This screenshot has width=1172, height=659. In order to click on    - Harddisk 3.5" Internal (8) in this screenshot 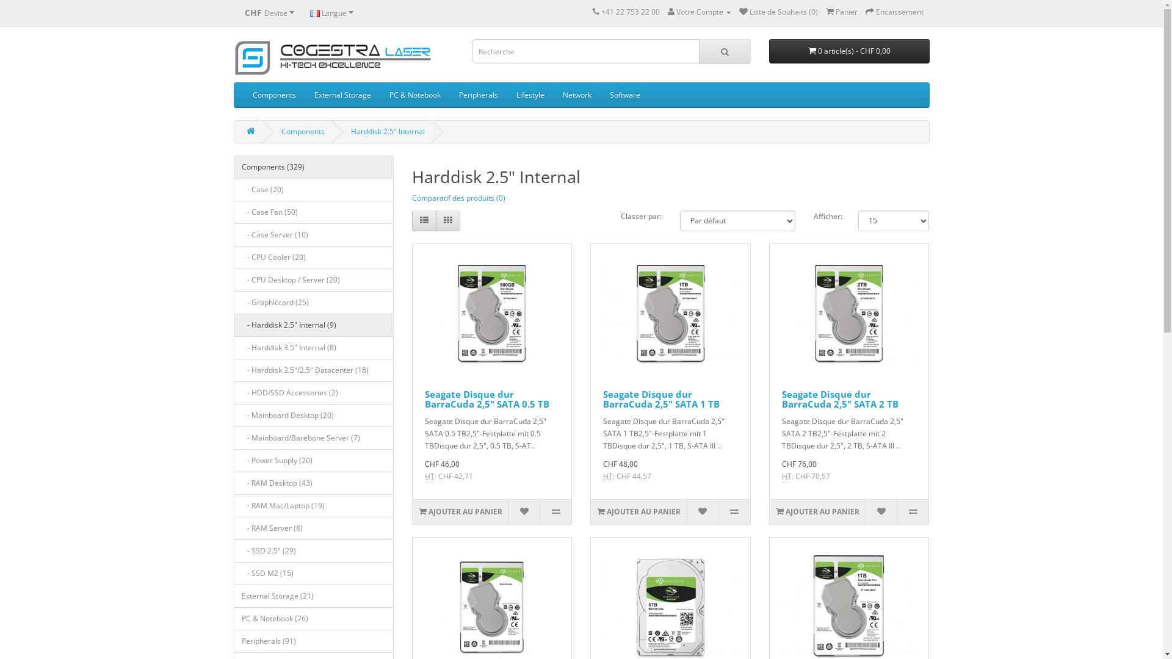, I will do `click(314, 348)`.